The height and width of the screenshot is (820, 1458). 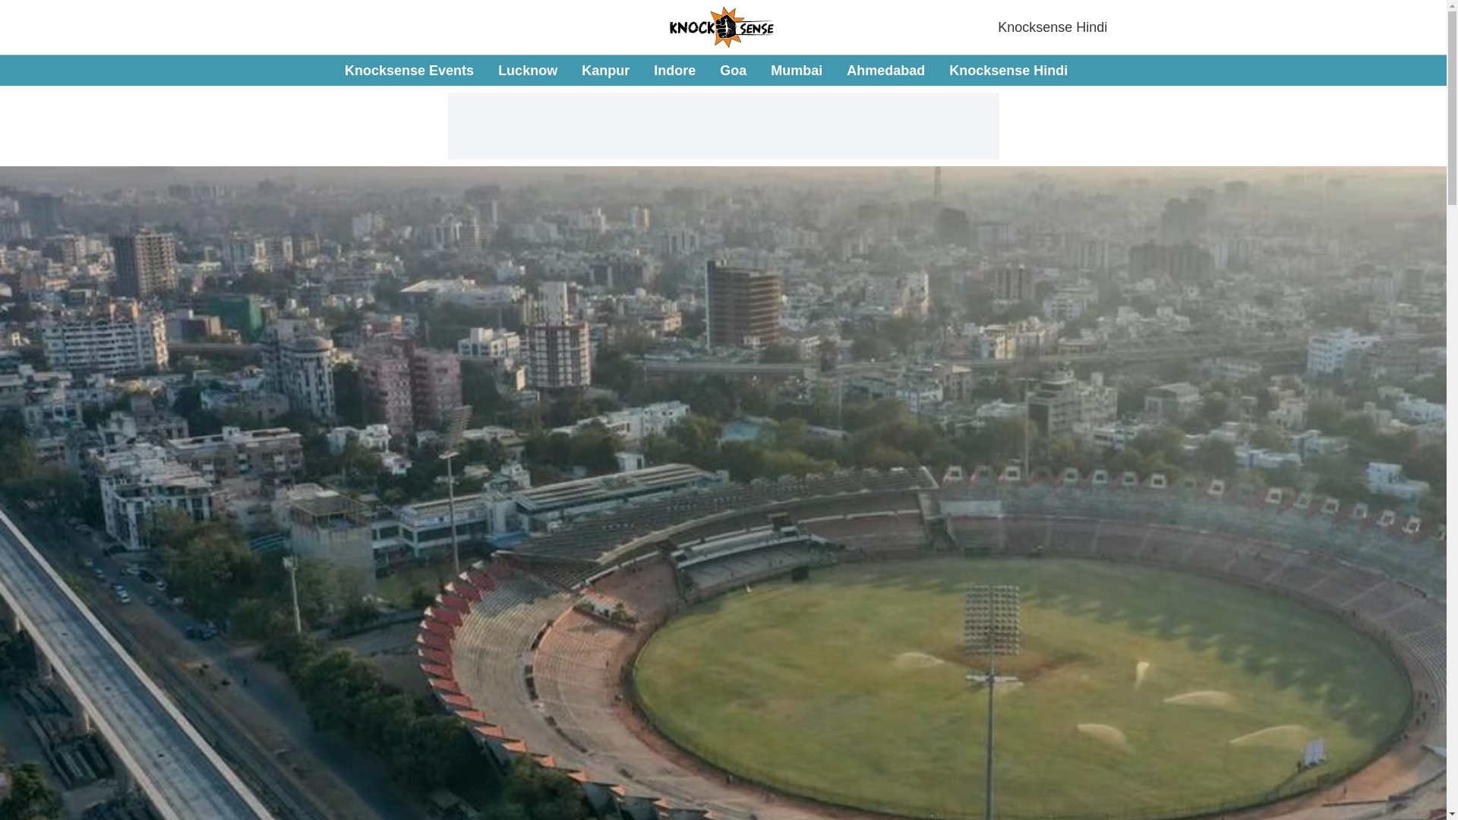 What do you see at coordinates (1008, 70) in the screenshot?
I see `Knocksense Hindi` at bounding box center [1008, 70].